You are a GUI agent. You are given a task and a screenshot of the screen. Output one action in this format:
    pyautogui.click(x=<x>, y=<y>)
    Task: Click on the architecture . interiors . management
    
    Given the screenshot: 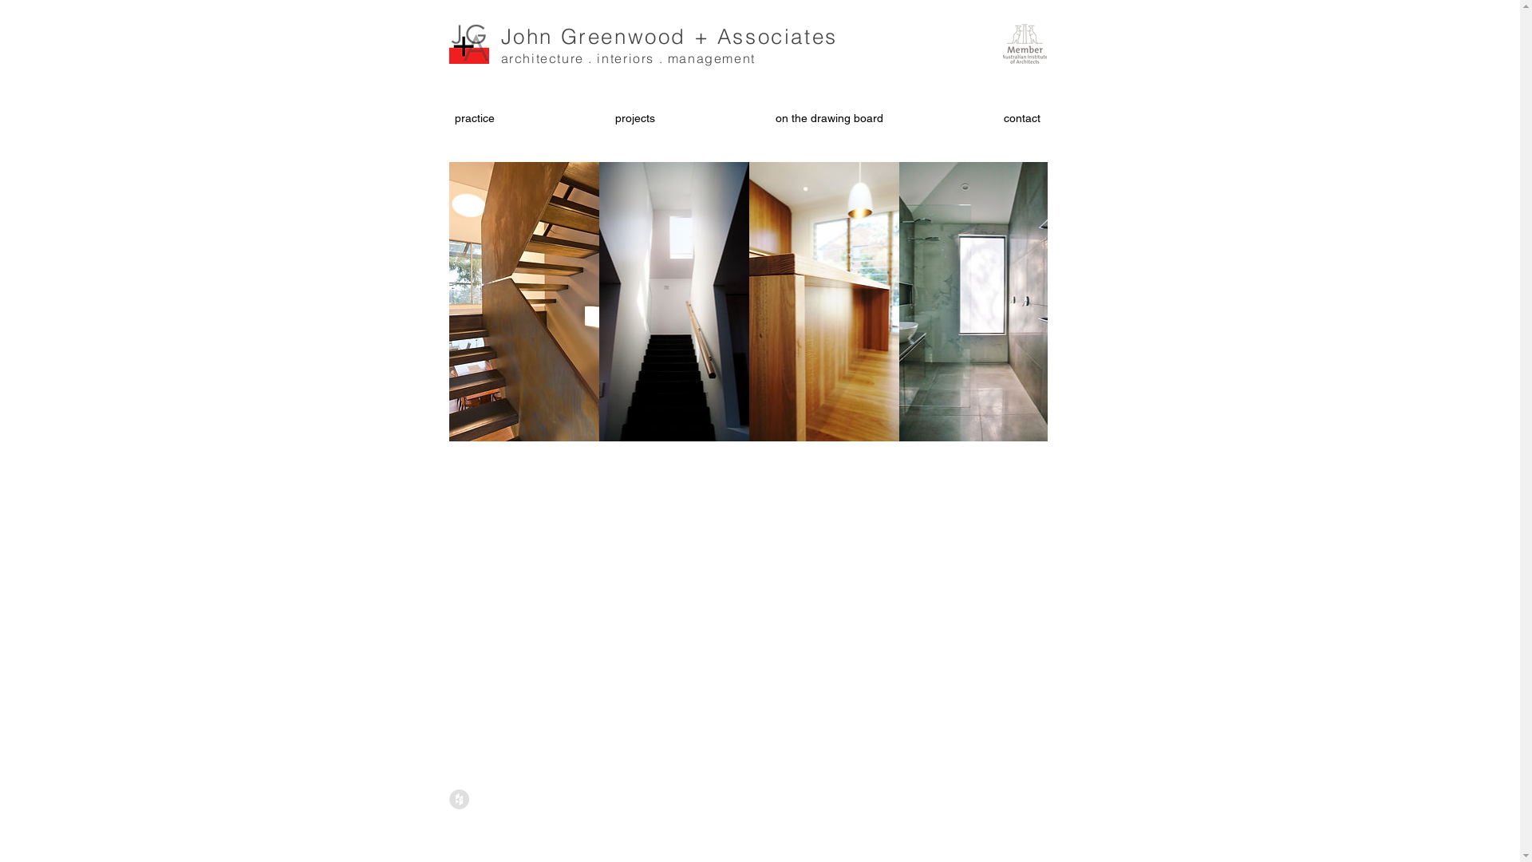 What is the action you would take?
    pyautogui.click(x=629, y=58)
    